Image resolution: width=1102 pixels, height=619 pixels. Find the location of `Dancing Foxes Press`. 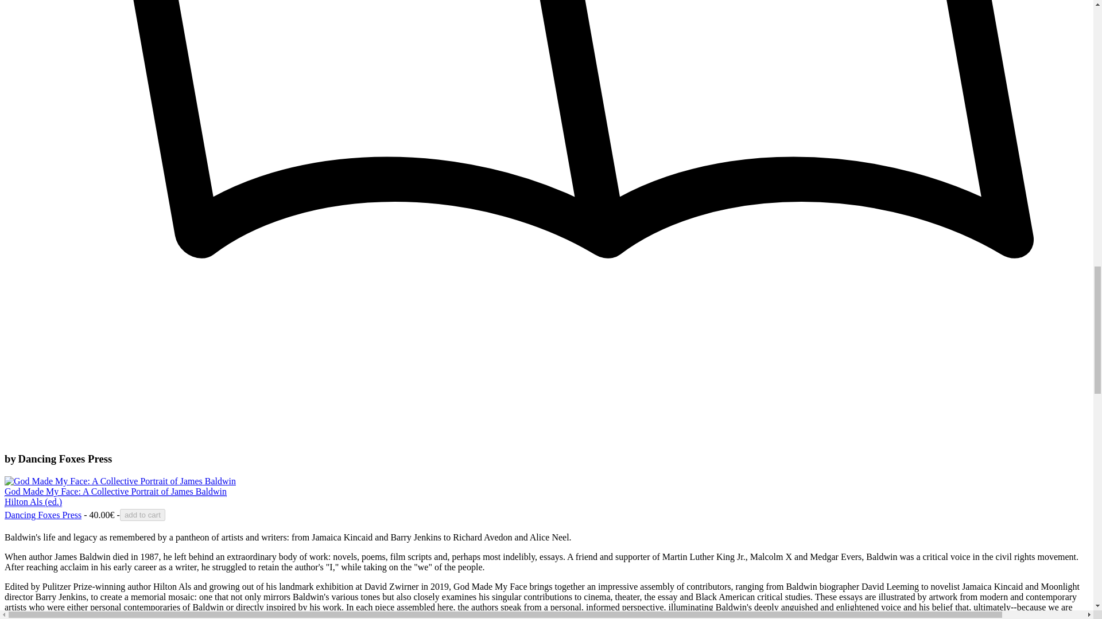

Dancing Foxes Press is located at coordinates (42, 515).